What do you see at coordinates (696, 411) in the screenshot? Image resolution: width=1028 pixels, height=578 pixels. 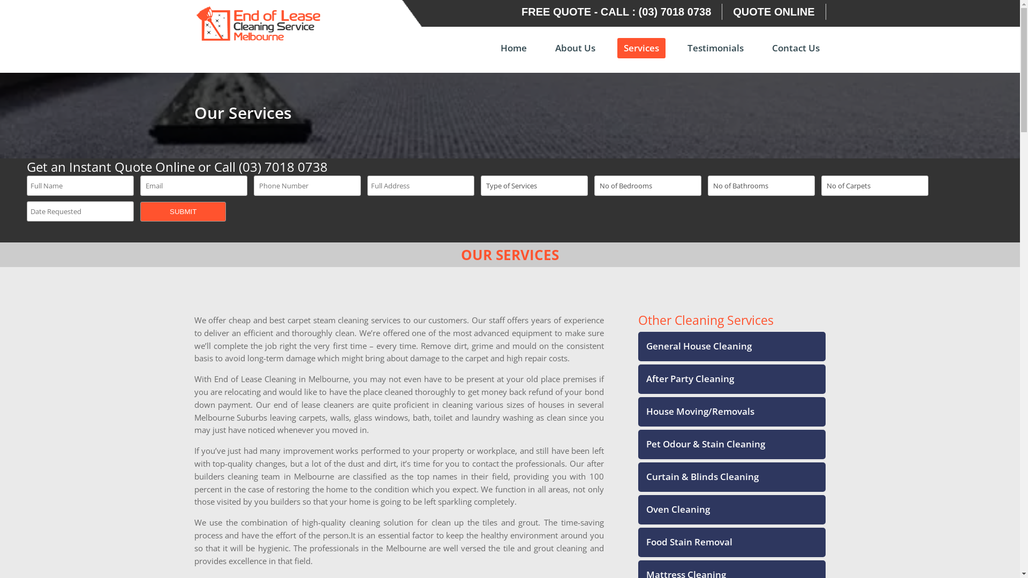 I see `House Moving/Removals` at bounding box center [696, 411].